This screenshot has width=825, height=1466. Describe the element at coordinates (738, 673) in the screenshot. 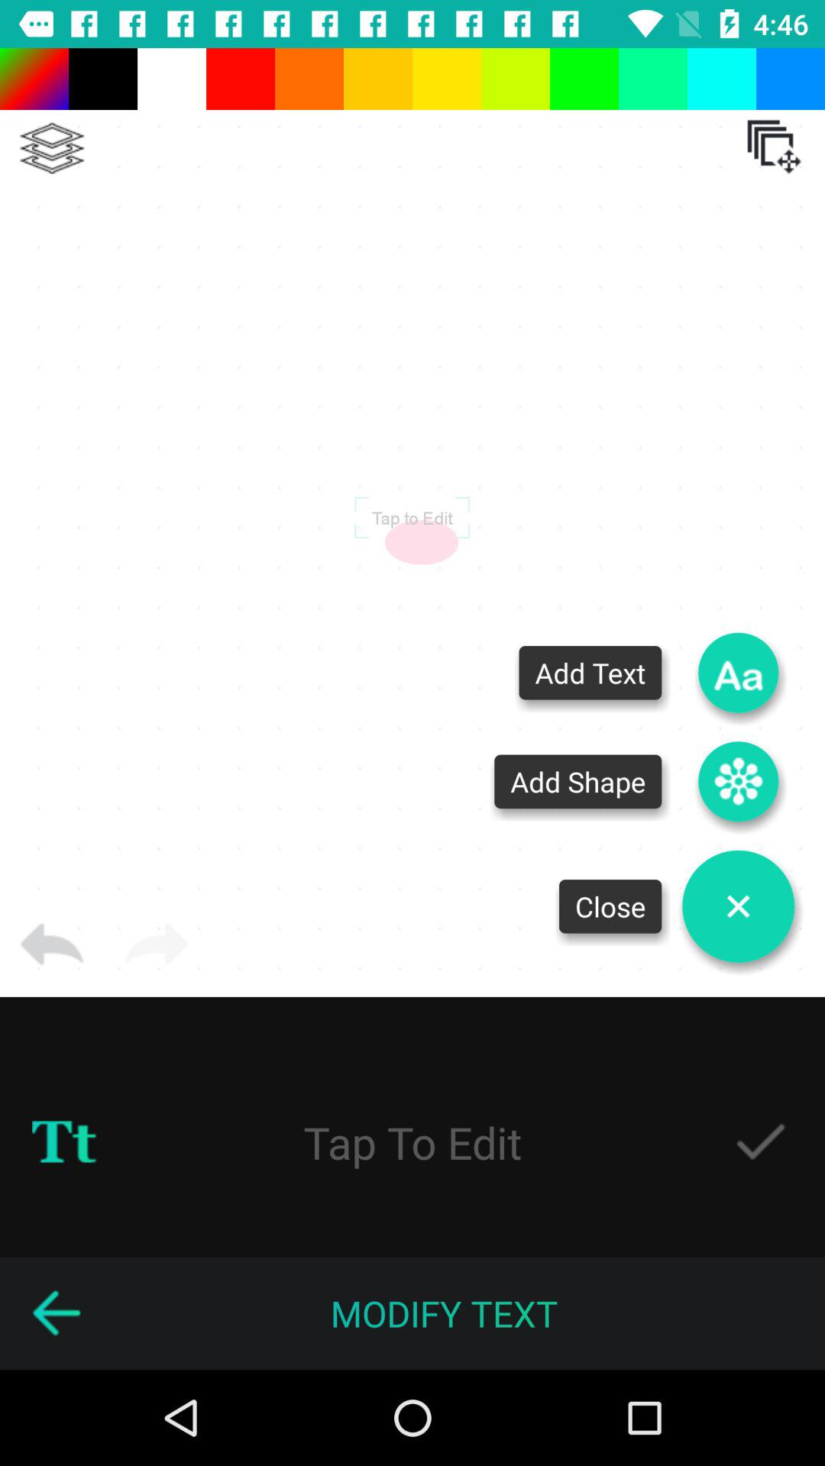

I see `click on the add text icon` at that location.